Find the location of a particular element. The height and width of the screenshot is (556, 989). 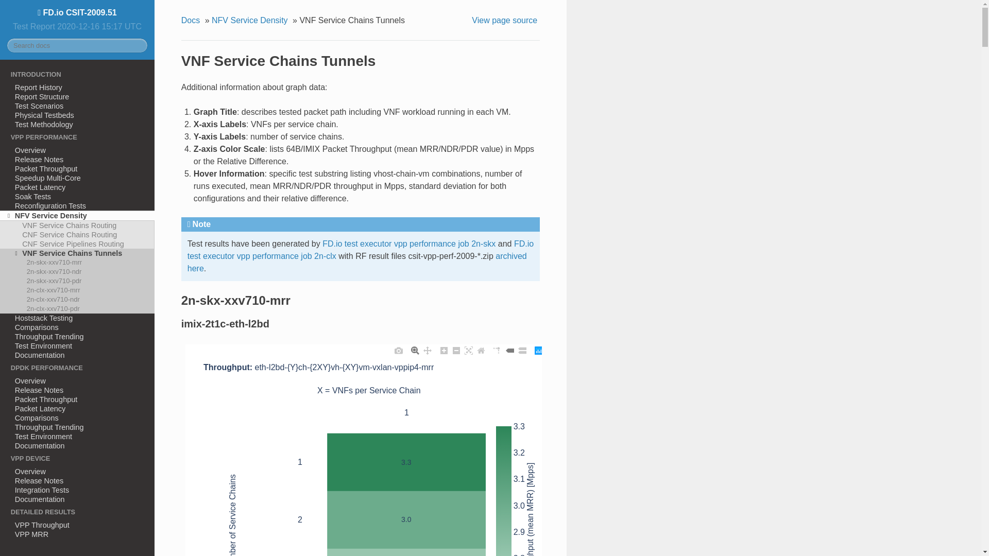

Packet Latency is located at coordinates (77, 409).